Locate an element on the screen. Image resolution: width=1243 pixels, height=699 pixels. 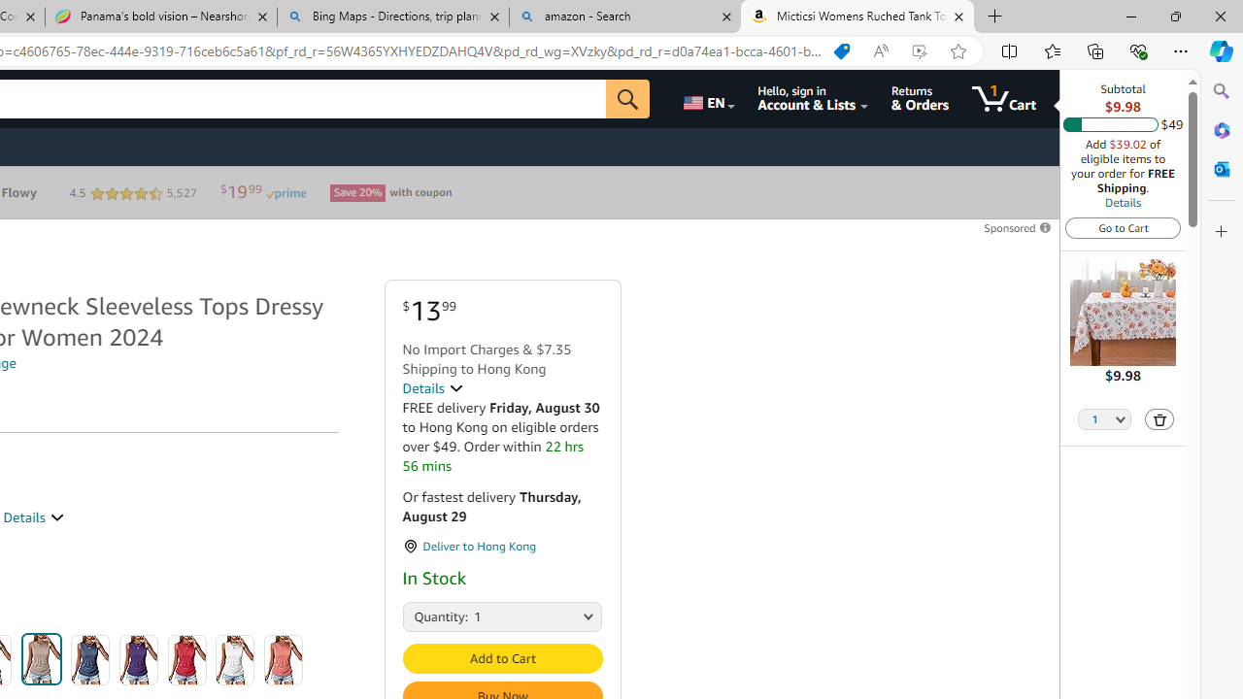
Shopping in Microsoft Edge is located at coordinates (842, 51).